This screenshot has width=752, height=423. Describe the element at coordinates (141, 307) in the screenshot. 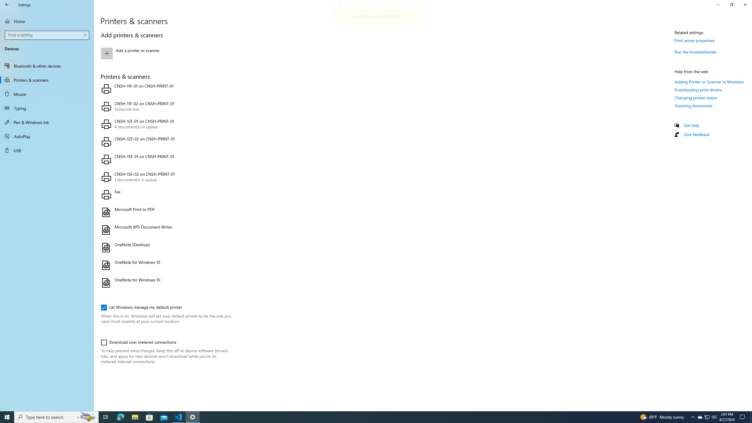

I see `Let Windows manage my default printer` at that location.